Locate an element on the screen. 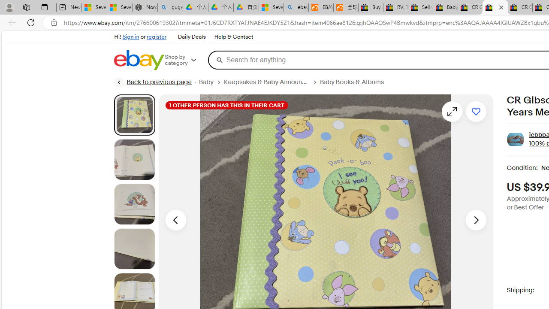 The width and height of the screenshot is (549, 309). eBay Home is located at coordinates (139, 60).